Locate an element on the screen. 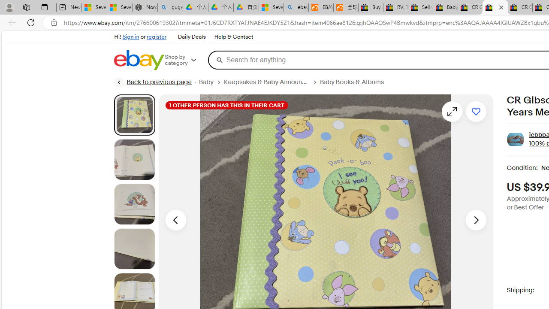 The width and height of the screenshot is (549, 309). eBay Home is located at coordinates (139, 60).